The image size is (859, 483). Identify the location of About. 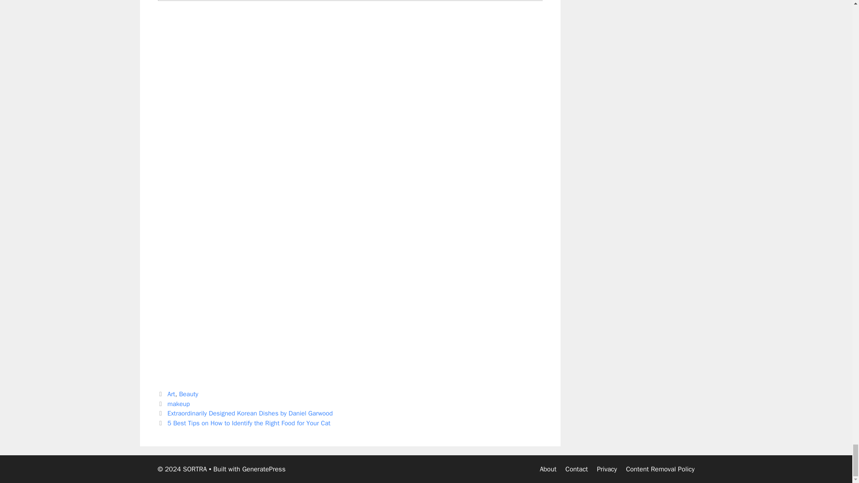
(548, 469).